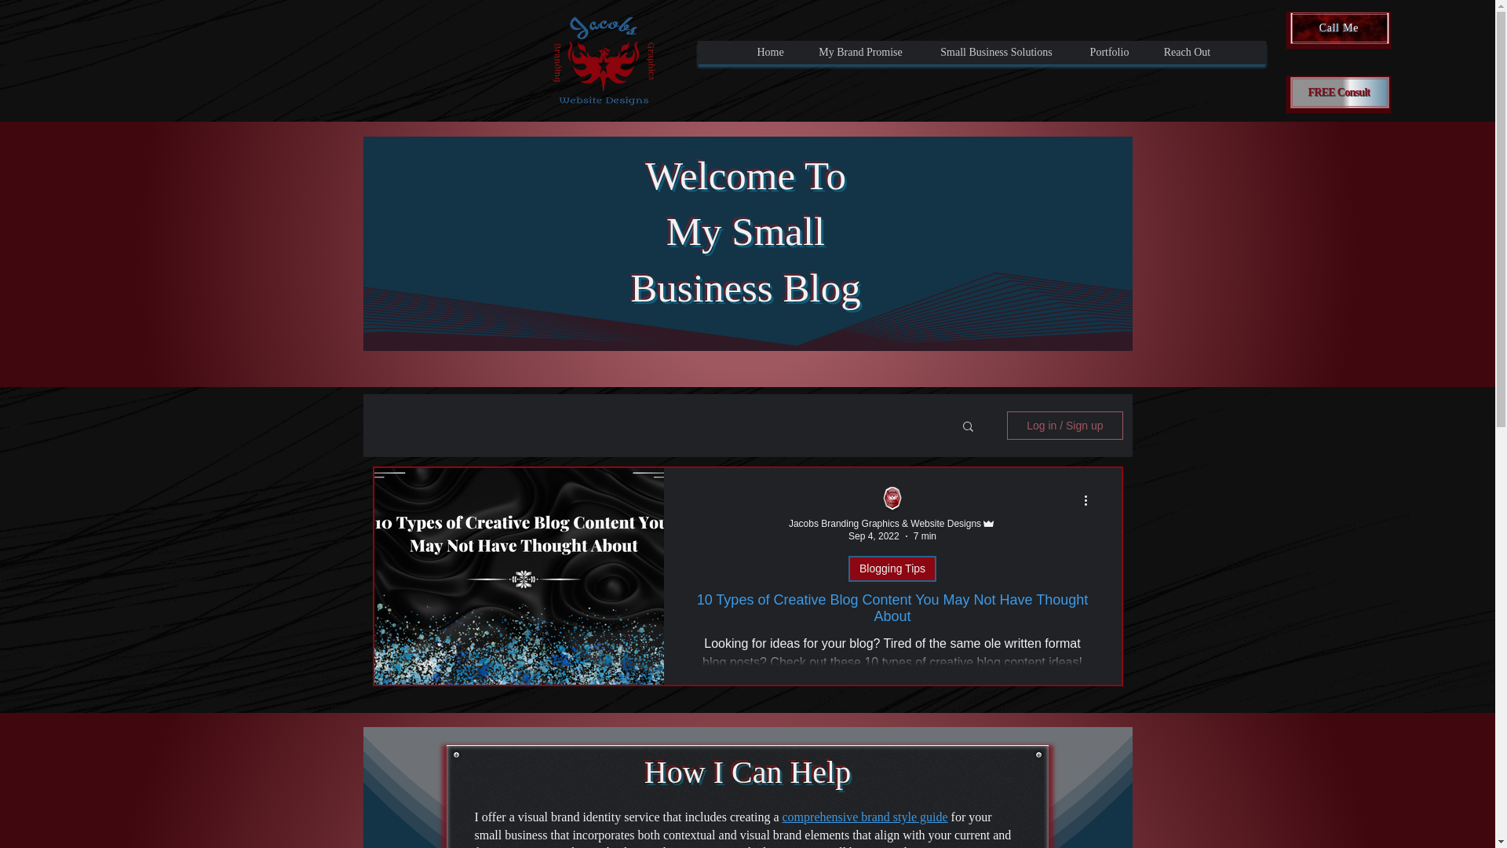  I want to click on Call Me, so click(1339, 28).